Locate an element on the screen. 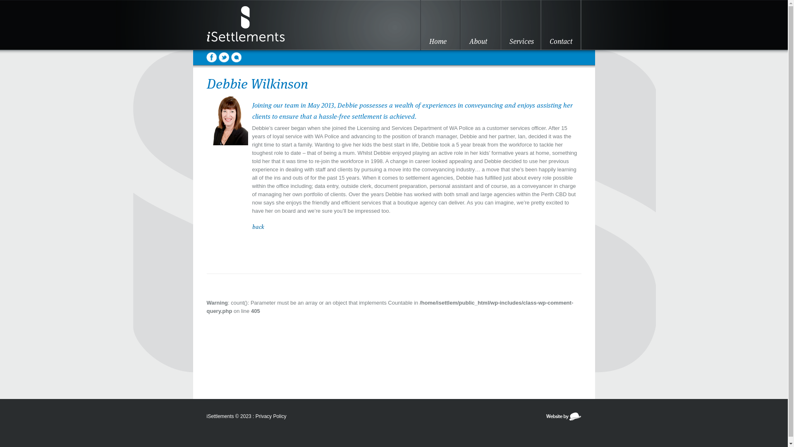 Image resolution: width=794 pixels, height=447 pixels. back is located at coordinates (258, 227).